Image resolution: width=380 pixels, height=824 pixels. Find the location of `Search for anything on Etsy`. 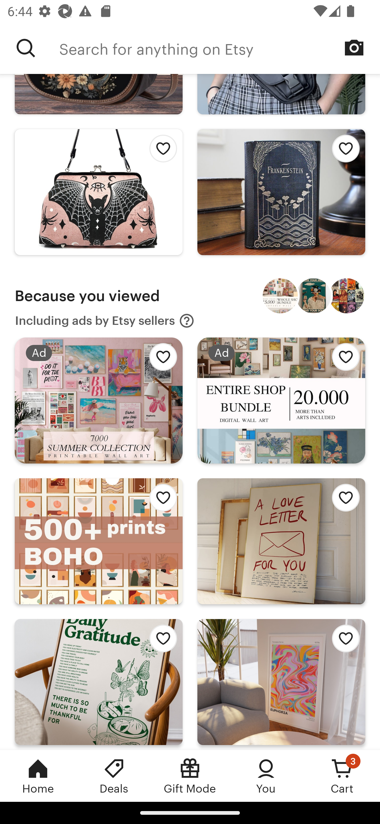

Search for anything on Etsy is located at coordinates (220, 48).